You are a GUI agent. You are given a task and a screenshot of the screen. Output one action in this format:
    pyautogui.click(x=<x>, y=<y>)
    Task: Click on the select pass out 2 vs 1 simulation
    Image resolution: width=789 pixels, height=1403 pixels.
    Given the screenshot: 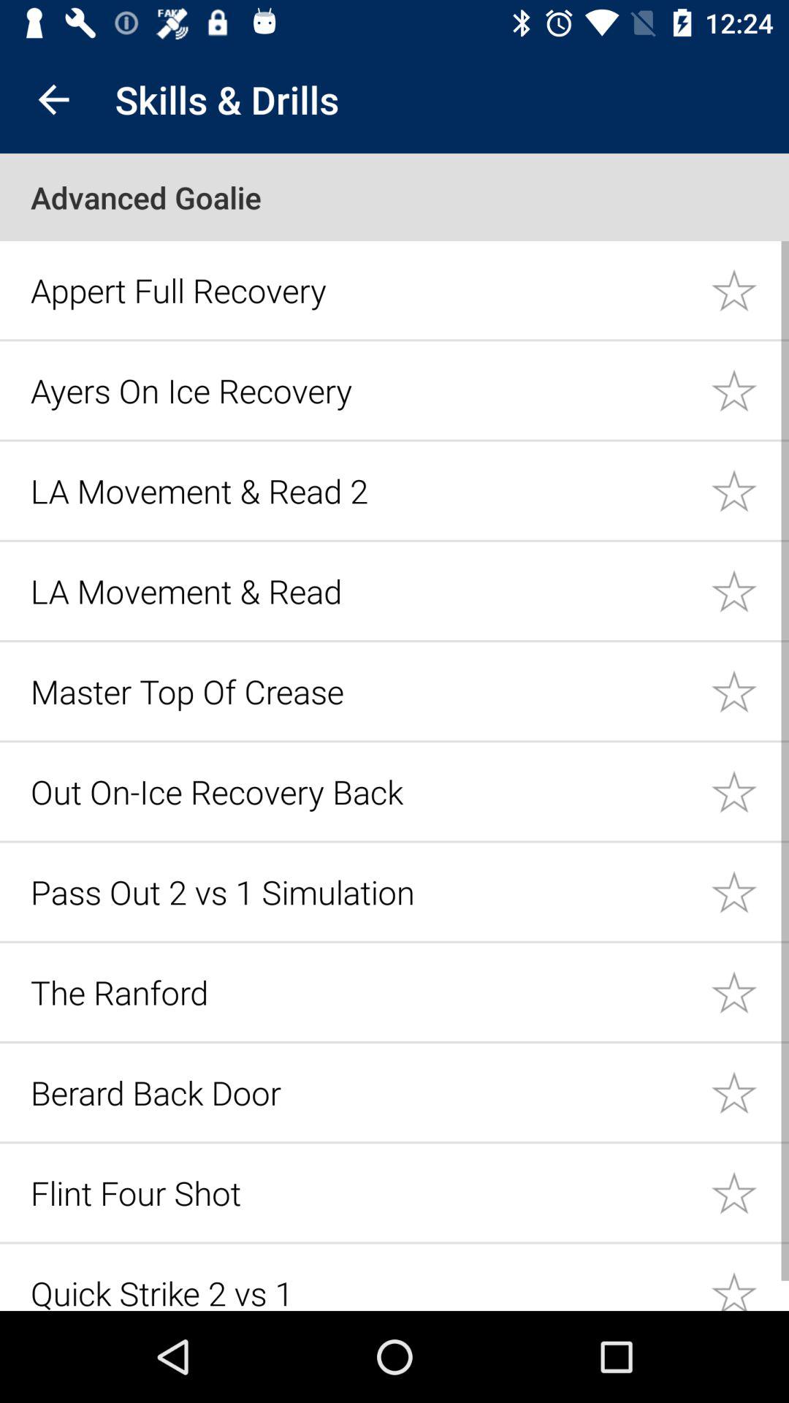 What is the action you would take?
    pyautogui.click(x=750, y=891)
    